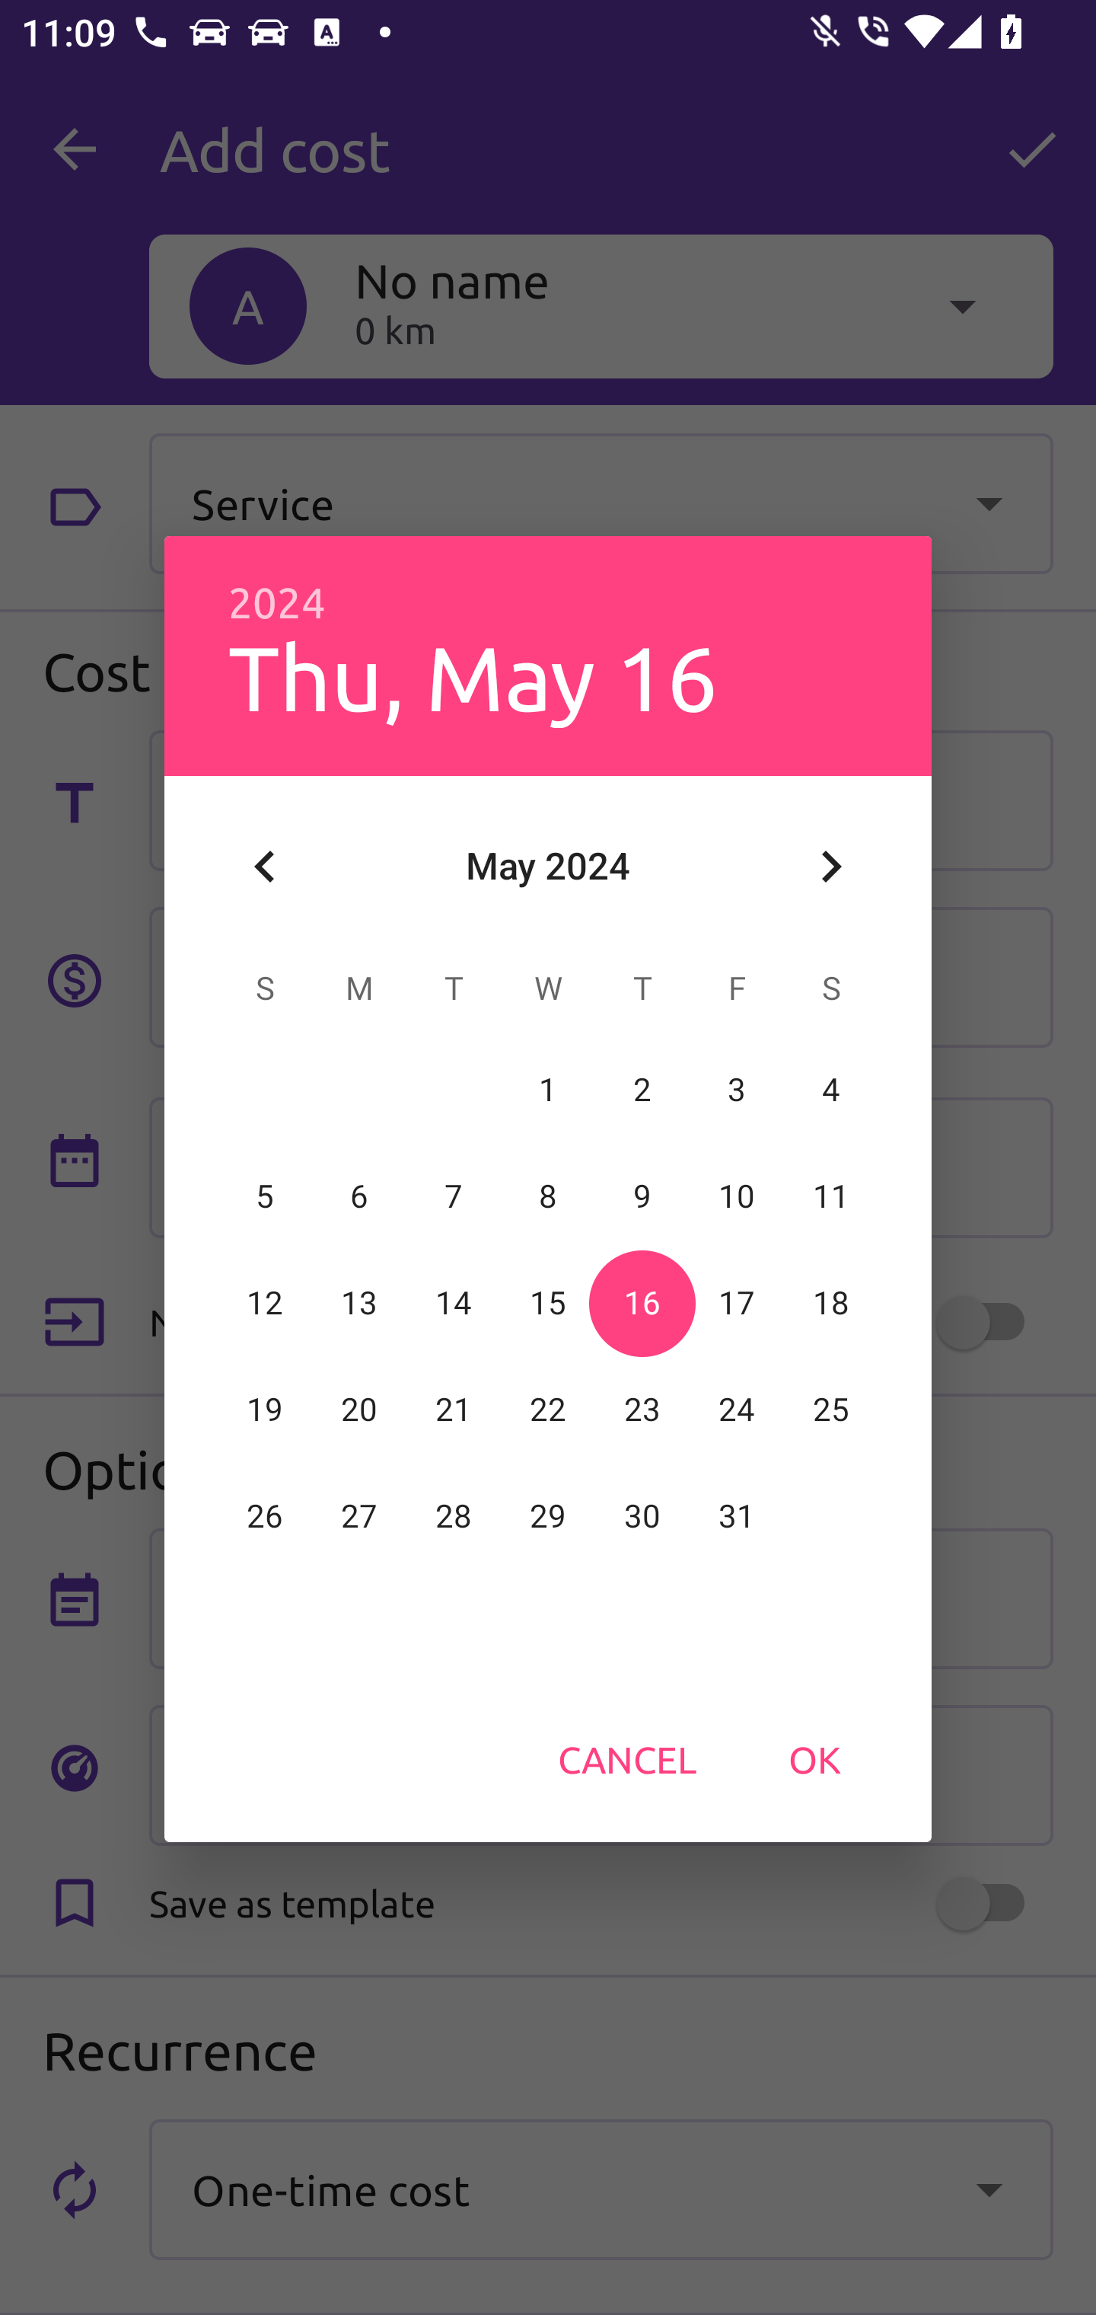 The width and height of the screenshot is (1096, 2315). Describe the element at coordinates (642, 1303) in the screenshot. I see `16 16 May 2024` at that location.